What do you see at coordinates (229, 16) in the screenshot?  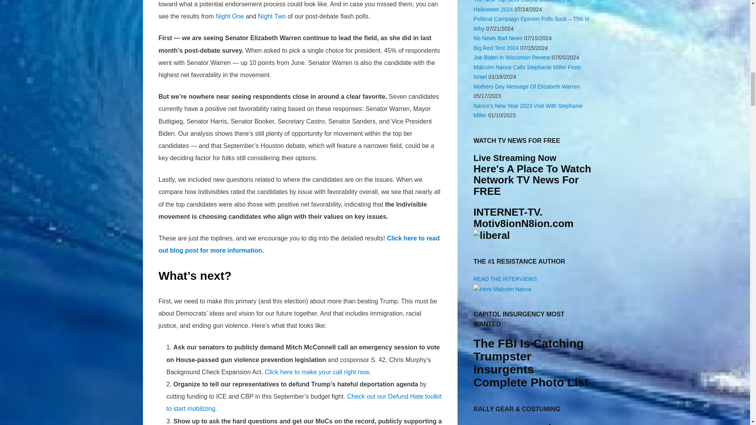 I see `Night One` at bounding box center [229, 16].